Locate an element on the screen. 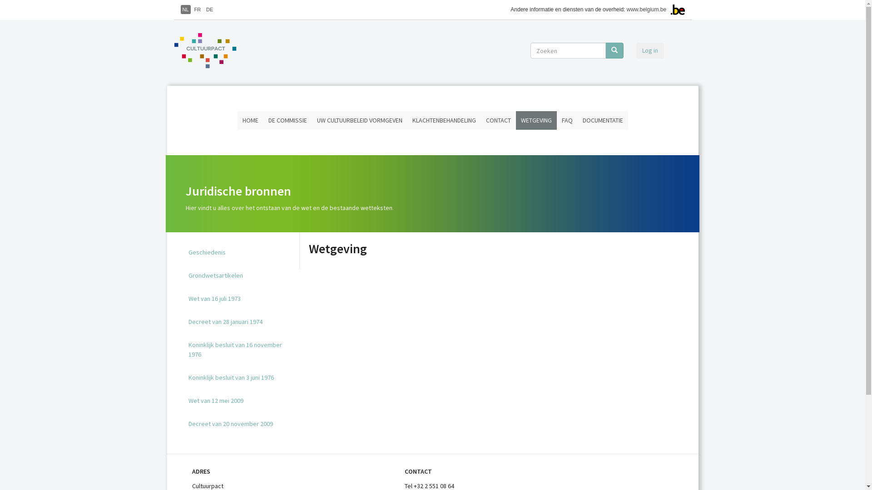  DOCUMENTATIE is located at coordinates (603, 121).